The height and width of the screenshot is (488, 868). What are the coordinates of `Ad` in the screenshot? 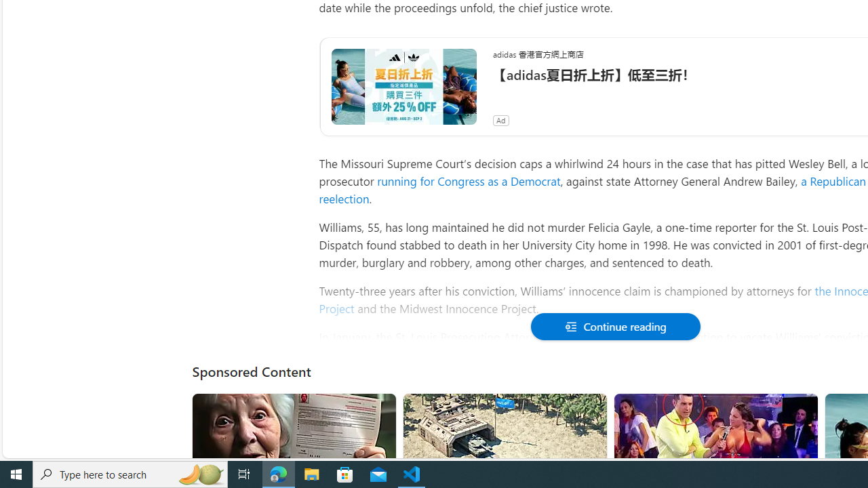 It's located at (500, 120).